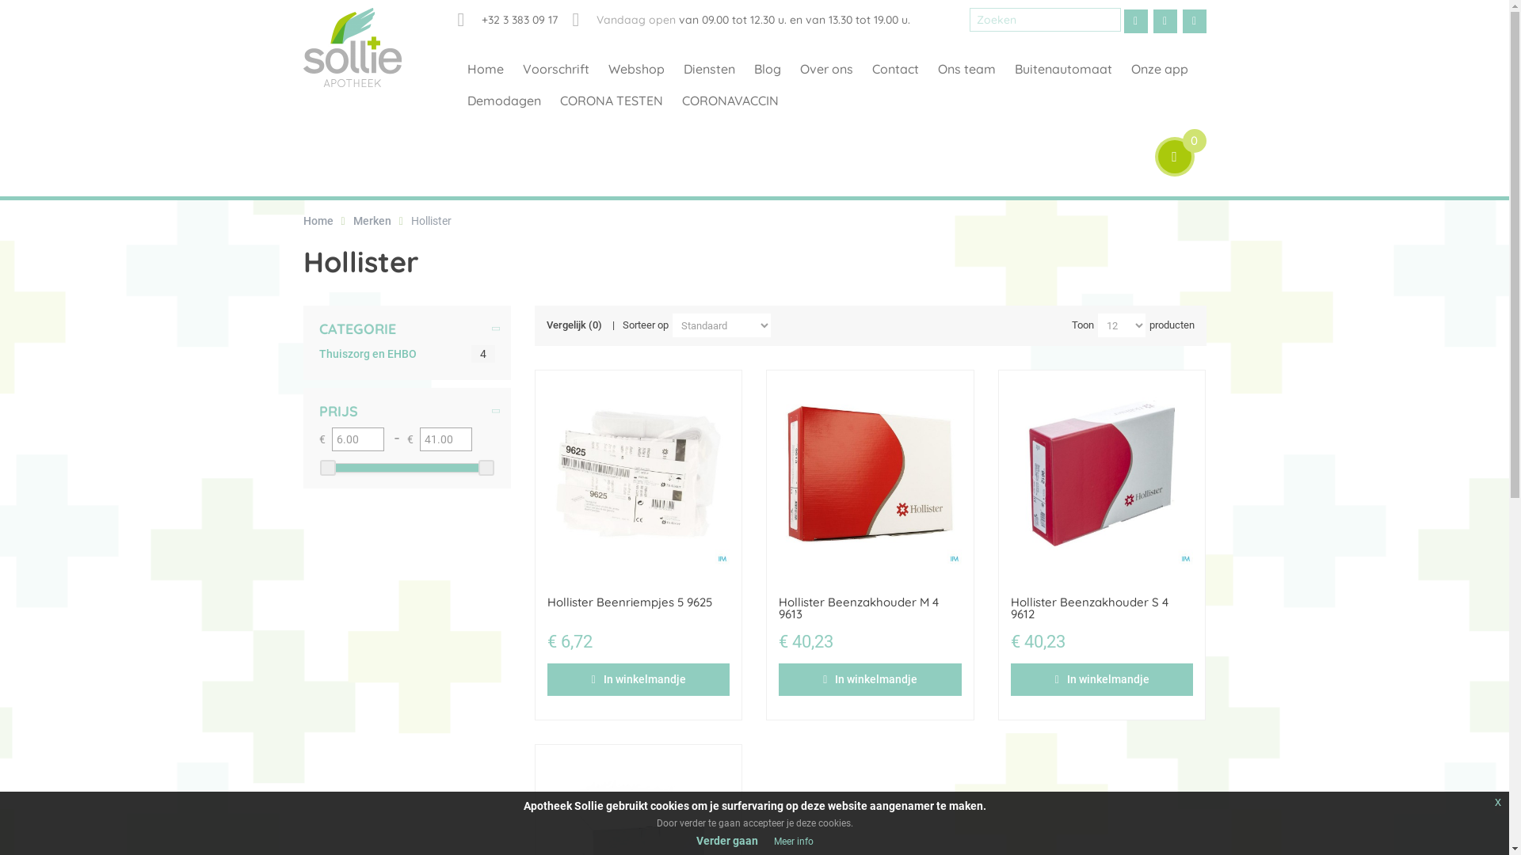  What do you see at coordinates (793, 842) in the screenshot?
I see `Meer info` at bounding box center [793, 842].